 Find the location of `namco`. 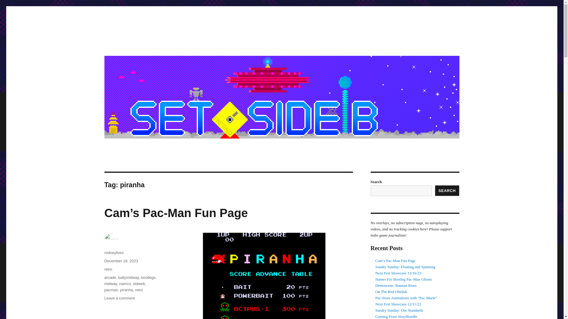

namco is located at coordinates (125, 284).